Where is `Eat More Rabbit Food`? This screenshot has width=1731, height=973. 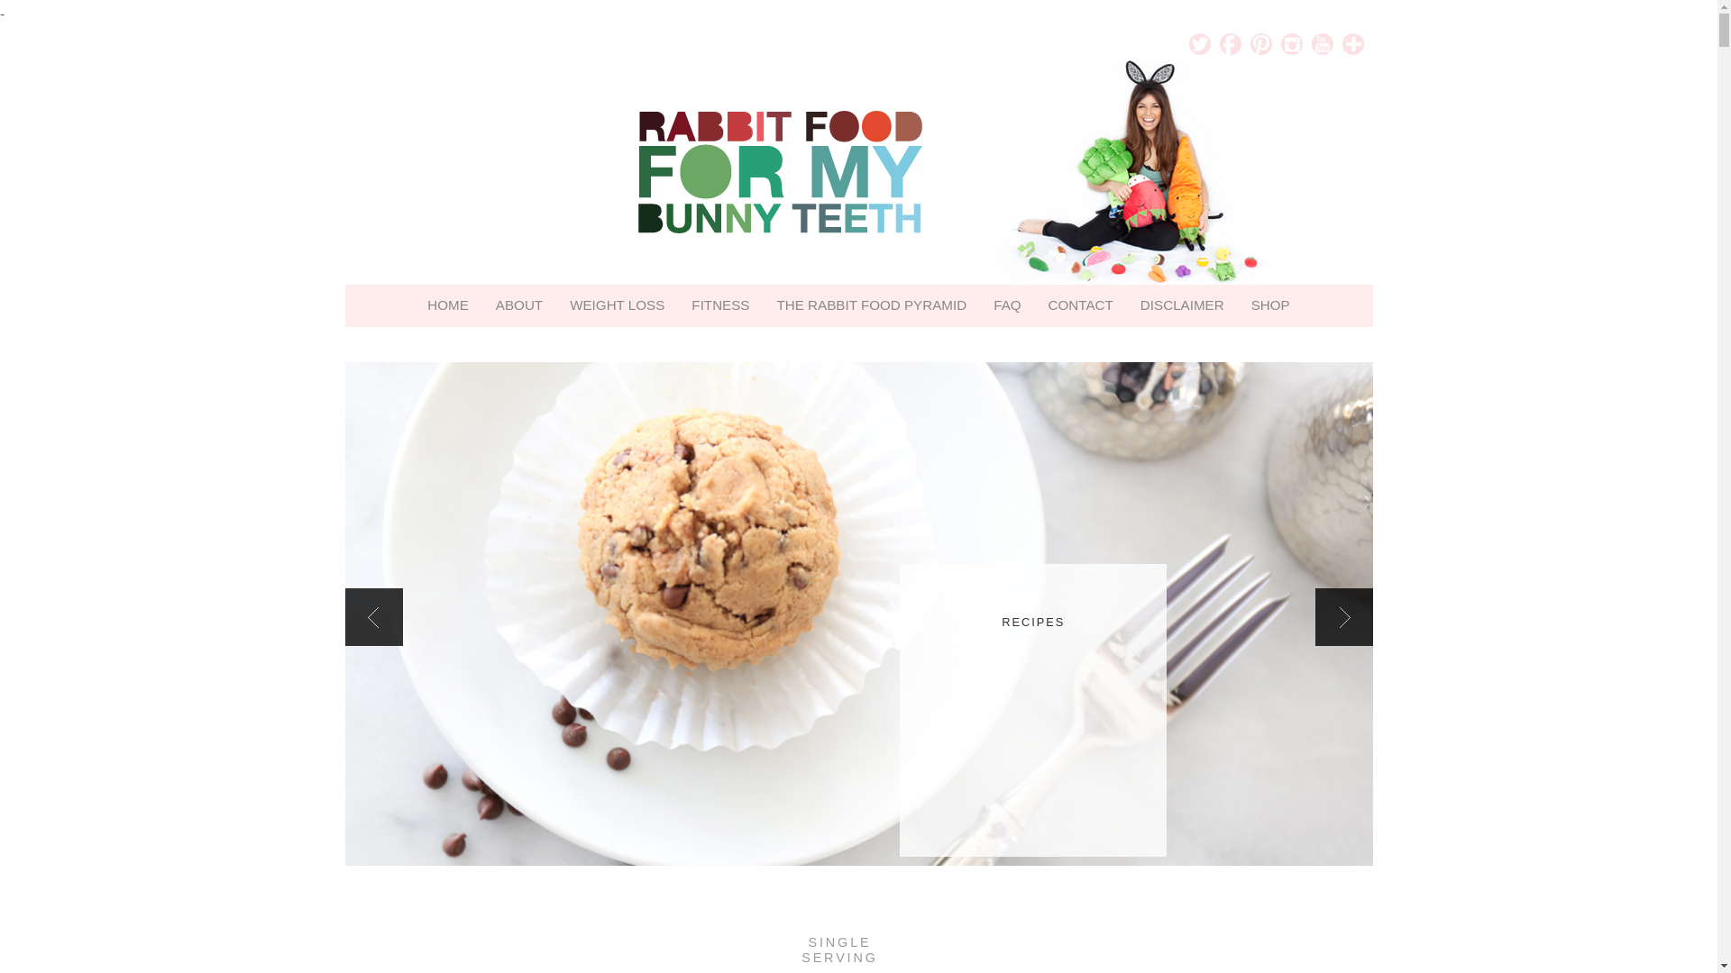
Eat More Rabbit Food is located at coordinates (857, 171).